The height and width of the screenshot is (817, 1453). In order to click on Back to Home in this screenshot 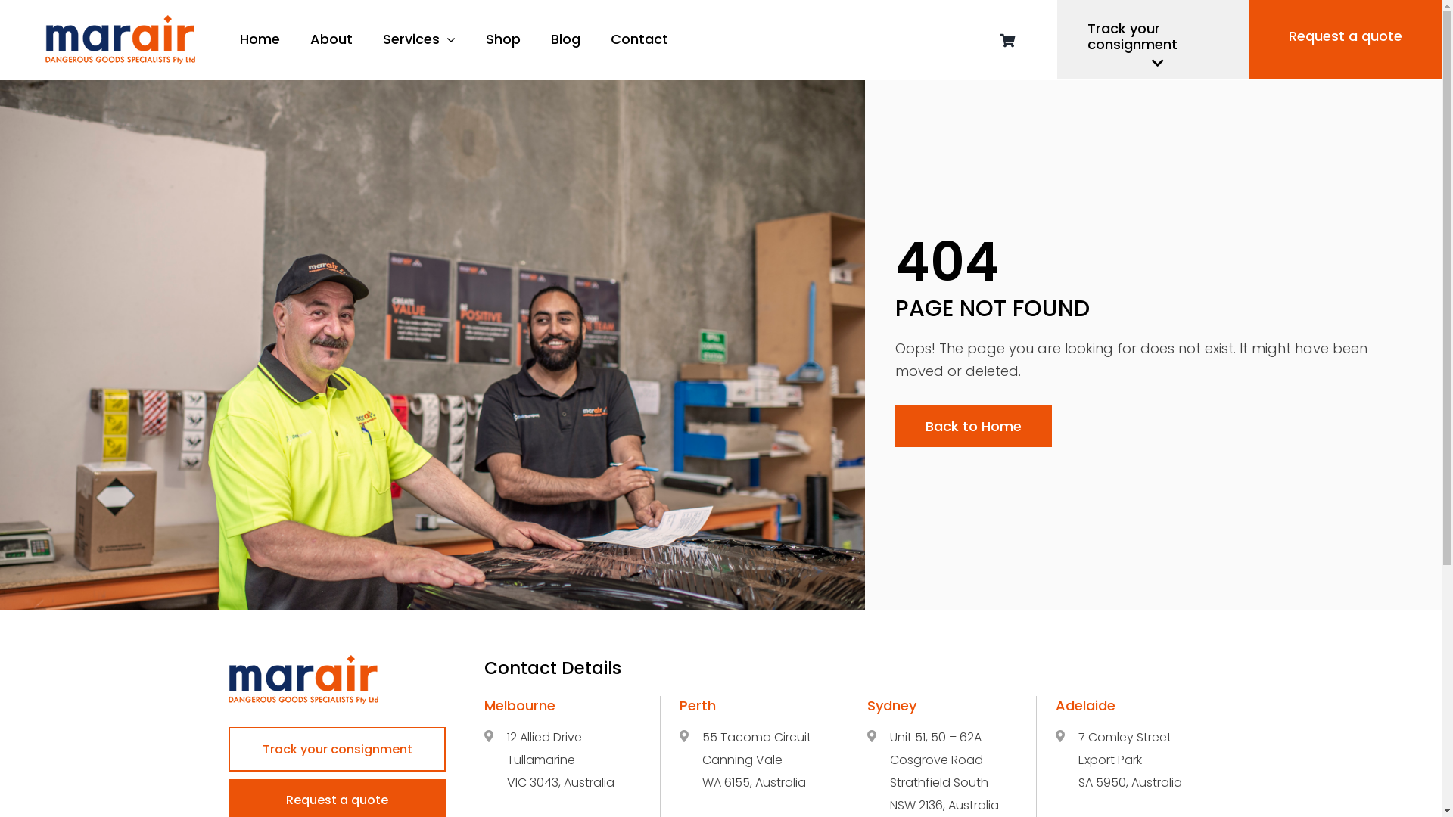, I will do `click(973, 427)`.